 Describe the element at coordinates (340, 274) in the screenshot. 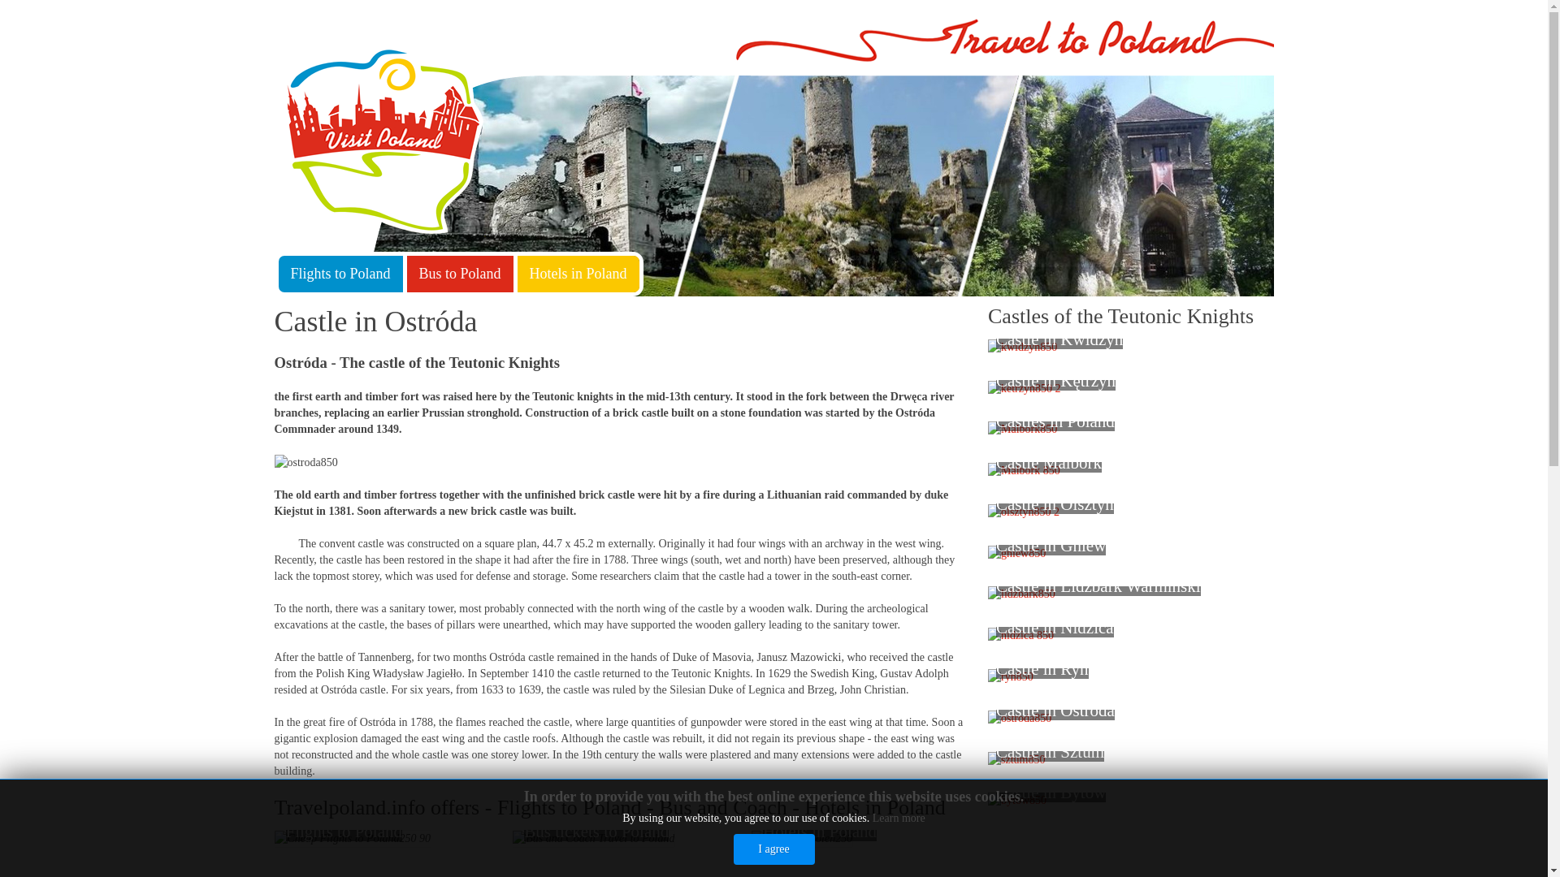

I see `Flights to Poland` at that location.